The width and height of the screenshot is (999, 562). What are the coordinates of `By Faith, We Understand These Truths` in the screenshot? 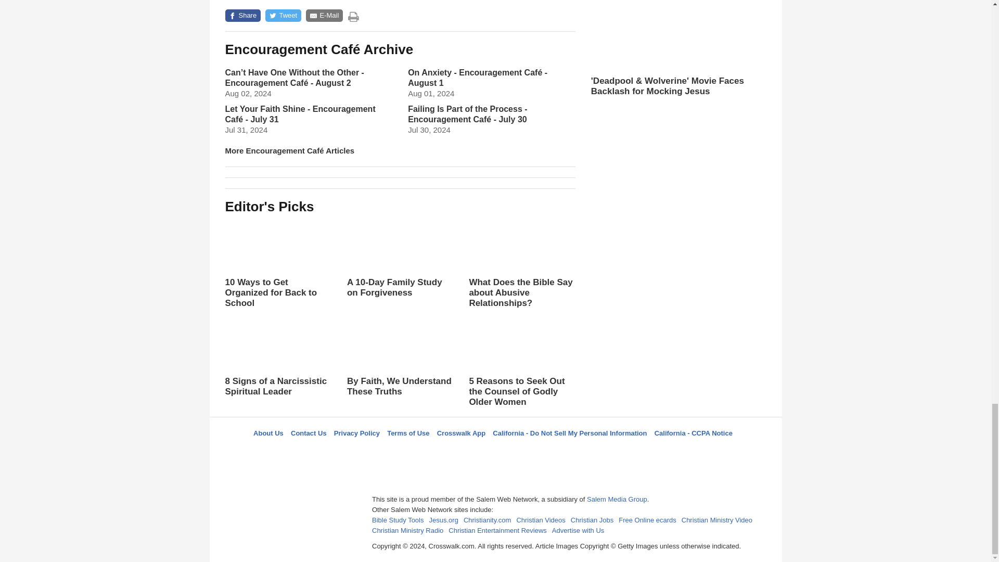 It's located at (400, 367).